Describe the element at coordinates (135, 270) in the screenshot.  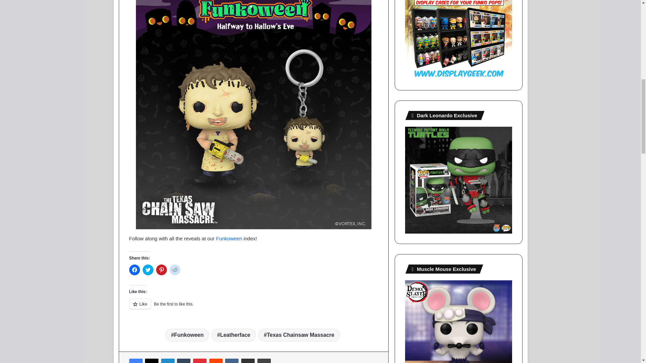
I see `Click to share on Facebook` at that location.